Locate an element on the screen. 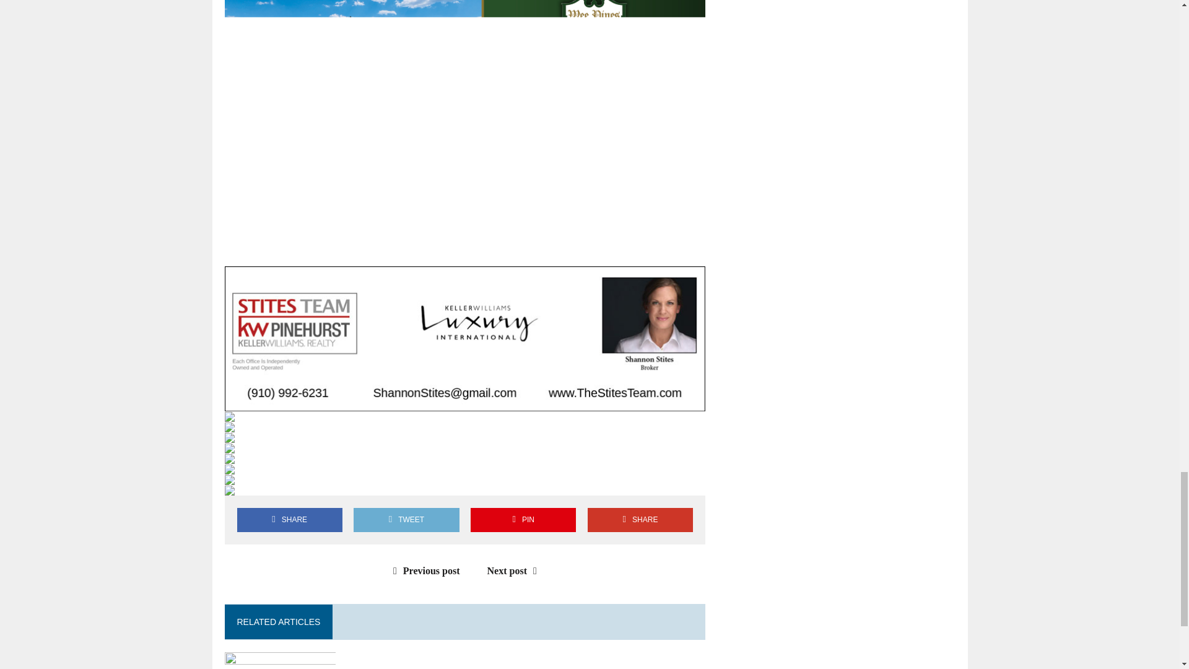 This screenshot has width=1189, height=669. Share on Facebook is located at coordinates (289, 519).